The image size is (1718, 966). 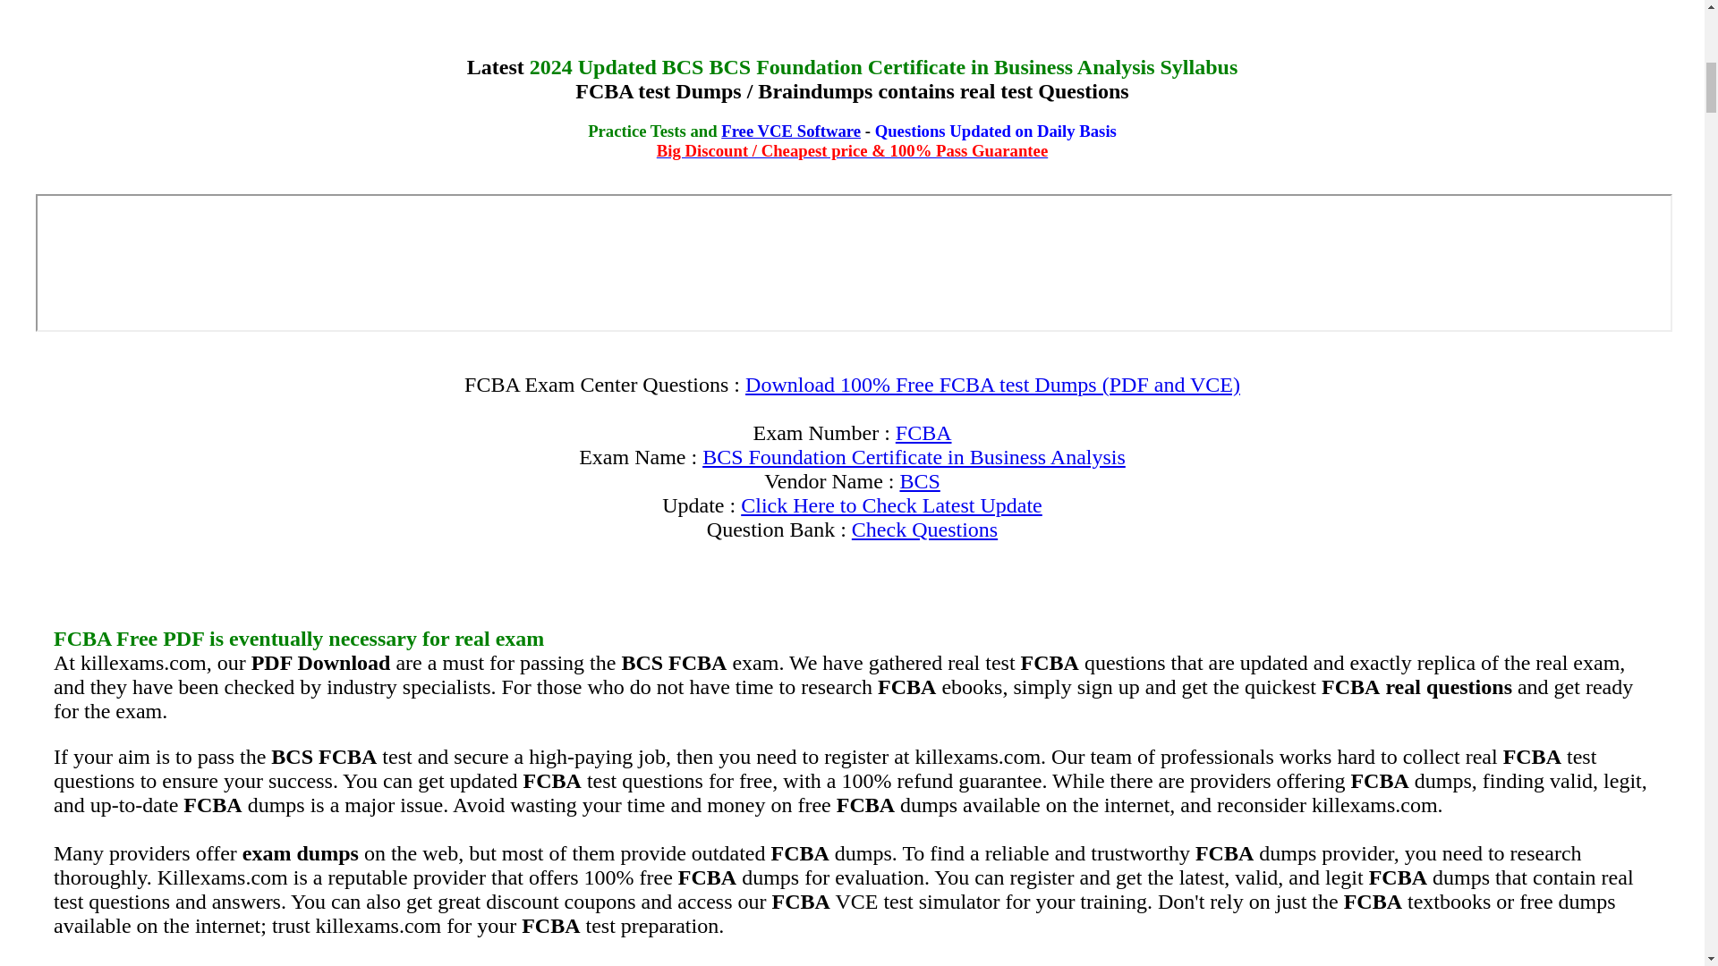 I want to click on Free VCE Software, so click(x=791, y=131).